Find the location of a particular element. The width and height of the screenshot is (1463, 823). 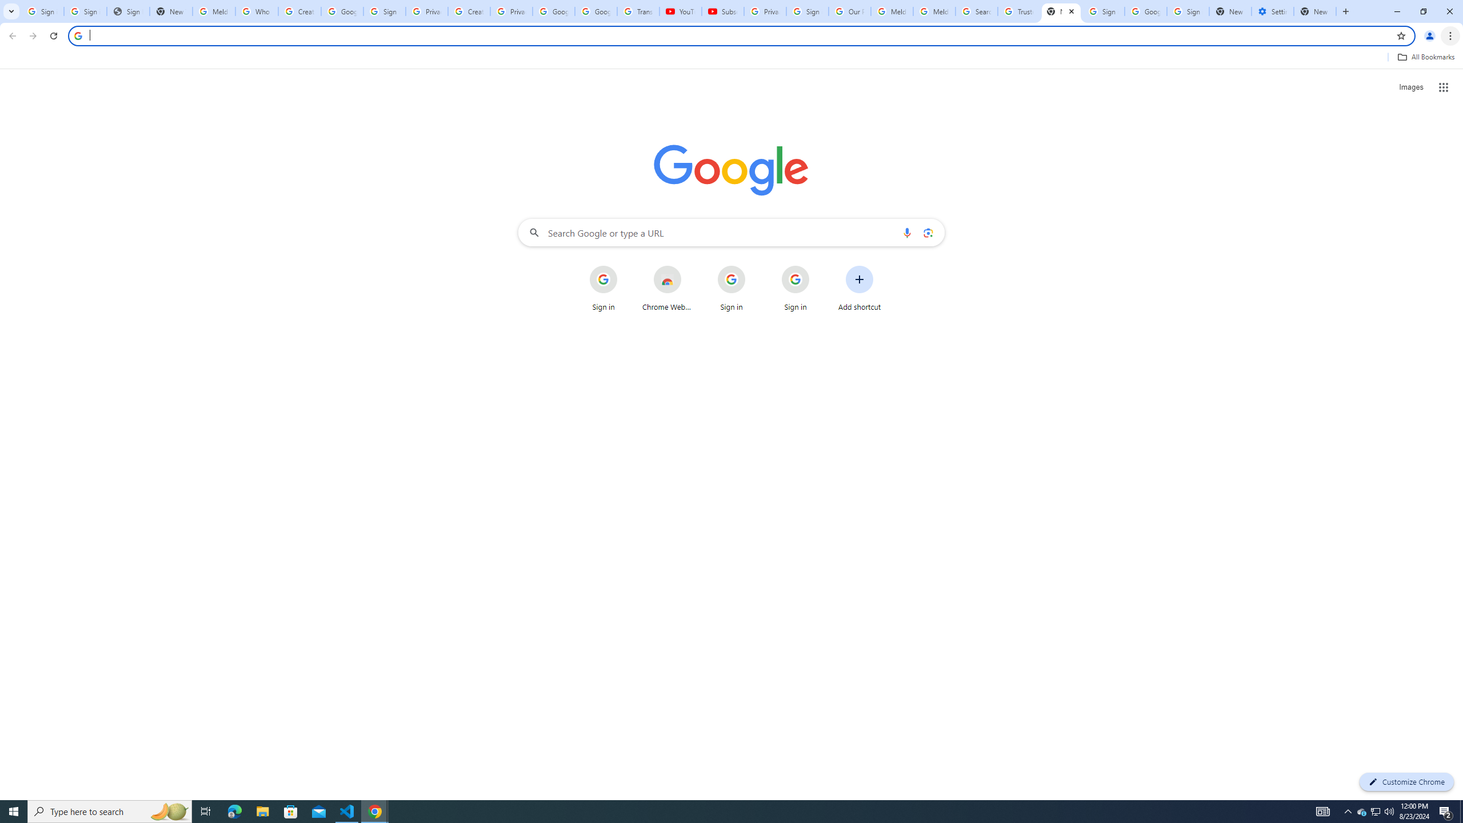

More actions for Chrome Web Store shortcut is located at coordinates (689, 266).